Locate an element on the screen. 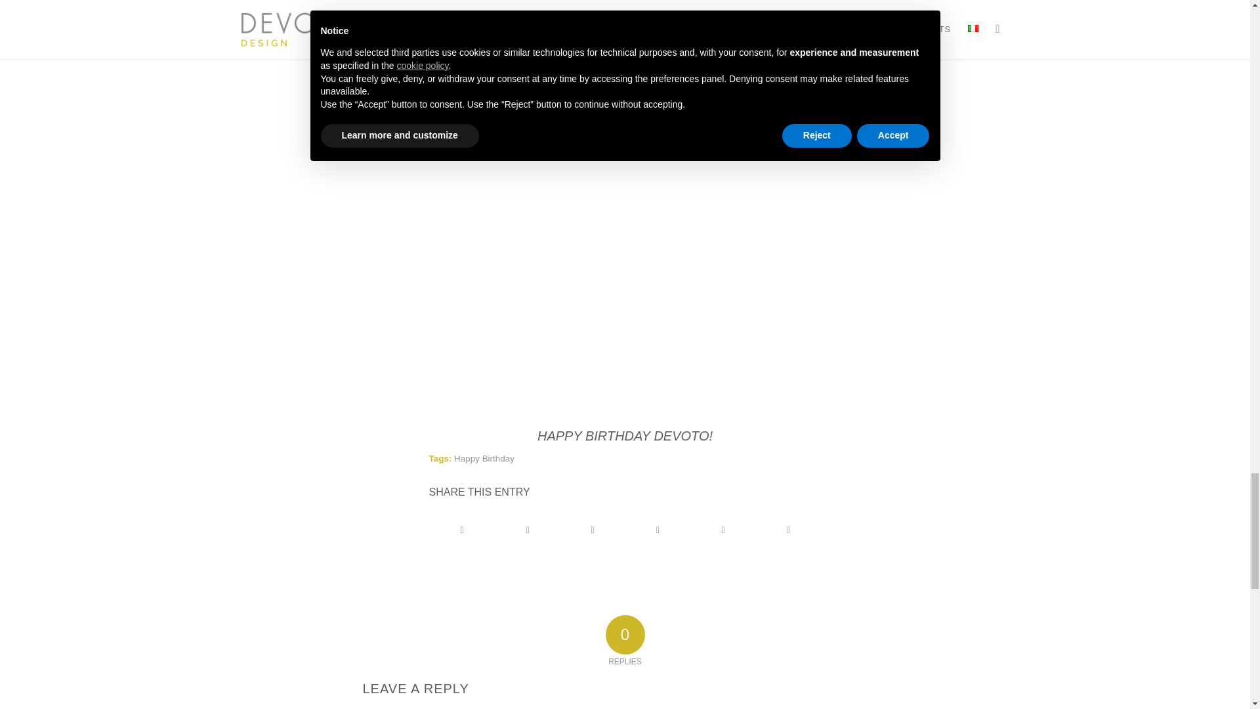 The height and width of the screenshot is (709, 1260). Happy Birthday is located at coordinates (484, 458).